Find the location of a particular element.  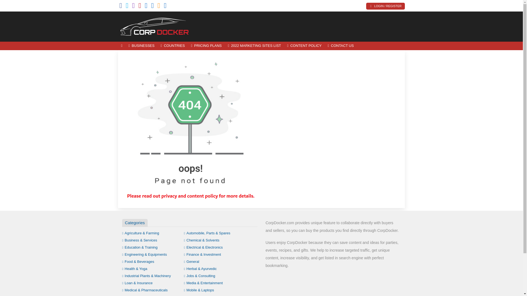

2022 MARKETING SITES LIST is located at coordinates (254, 46).